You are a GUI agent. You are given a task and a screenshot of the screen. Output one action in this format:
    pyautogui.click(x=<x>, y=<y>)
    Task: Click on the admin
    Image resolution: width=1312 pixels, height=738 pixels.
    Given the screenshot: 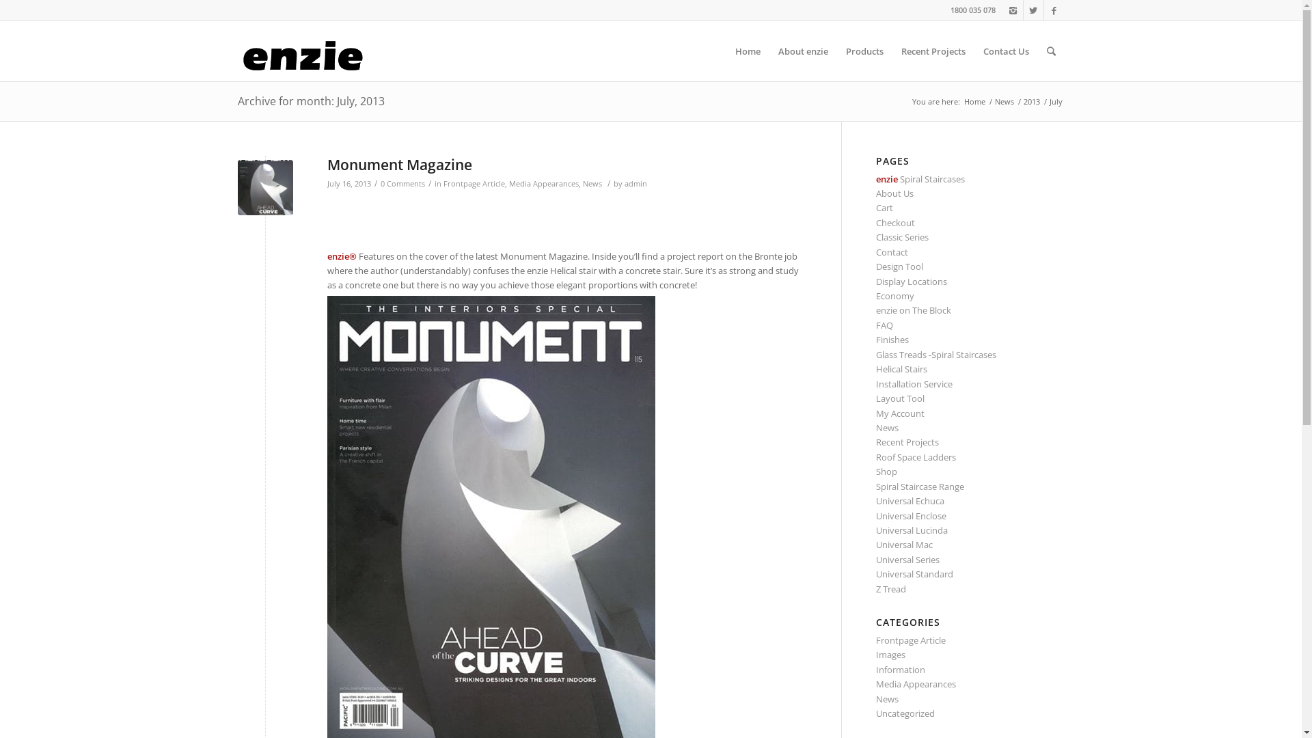 What is the action you would take?
    pyautogui.click(x=635, y=184)
    